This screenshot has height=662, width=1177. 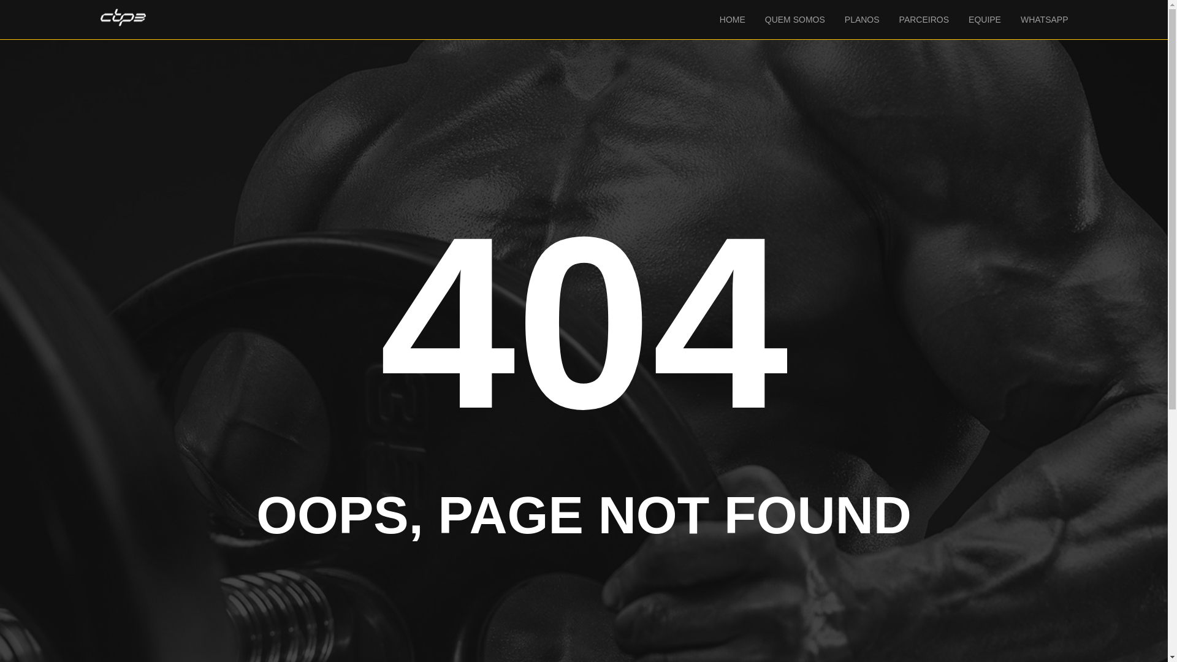 What do you see at coordinates (1045, 20) in the screenshot?
I see `WHATSAPP` at bounding box center [1045, 20].